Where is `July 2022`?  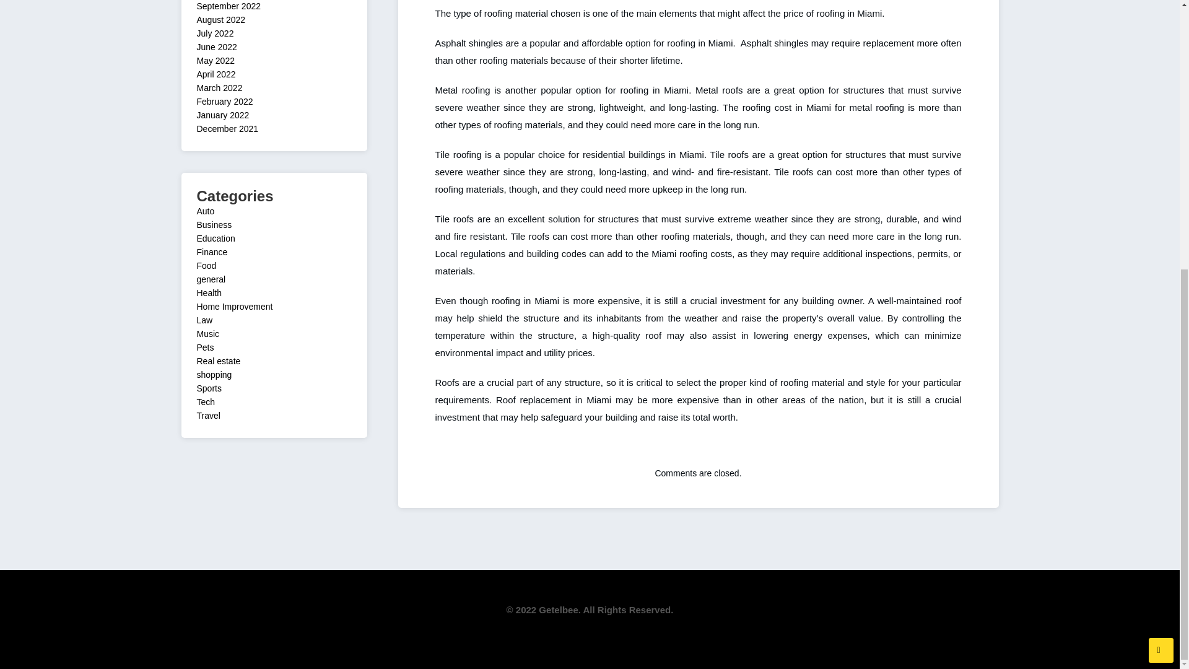 July 2022 is located at coordinates (216, 33).